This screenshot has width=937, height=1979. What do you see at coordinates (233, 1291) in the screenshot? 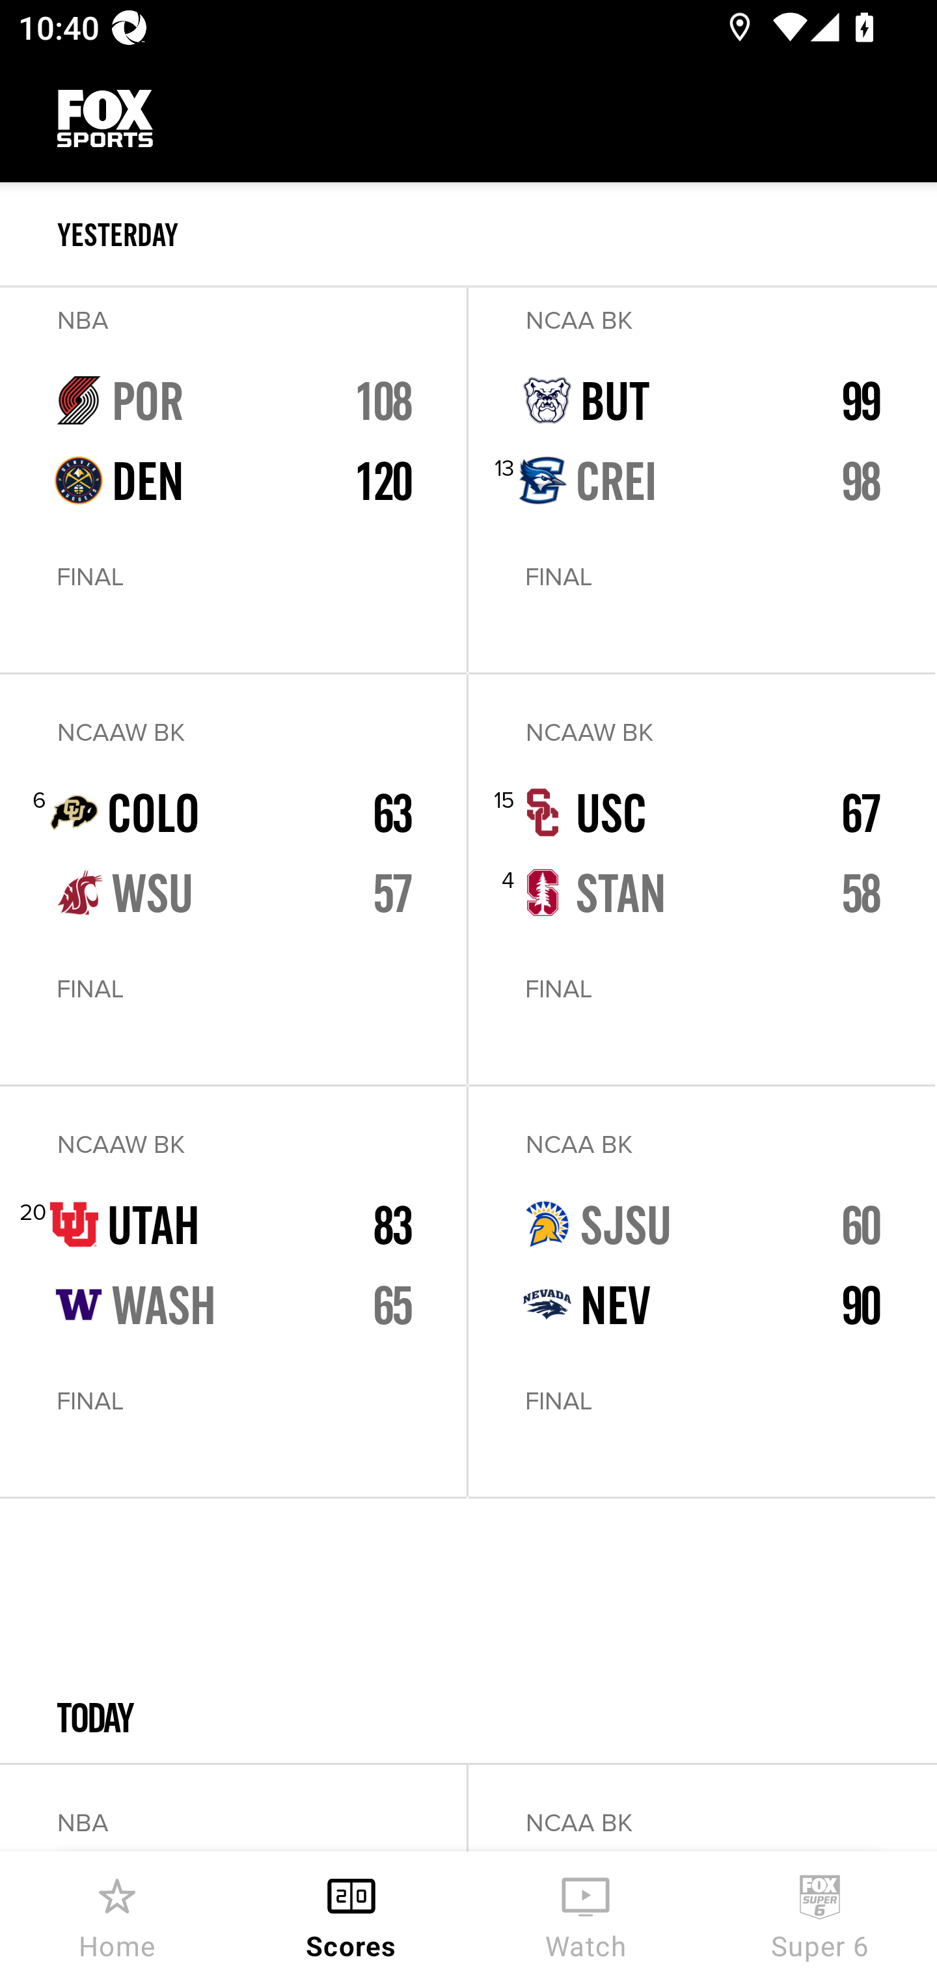
I see `NCAAW BK 20 UTAH 83 WASH 65 FINAL` at bounding box center [233, 1291].